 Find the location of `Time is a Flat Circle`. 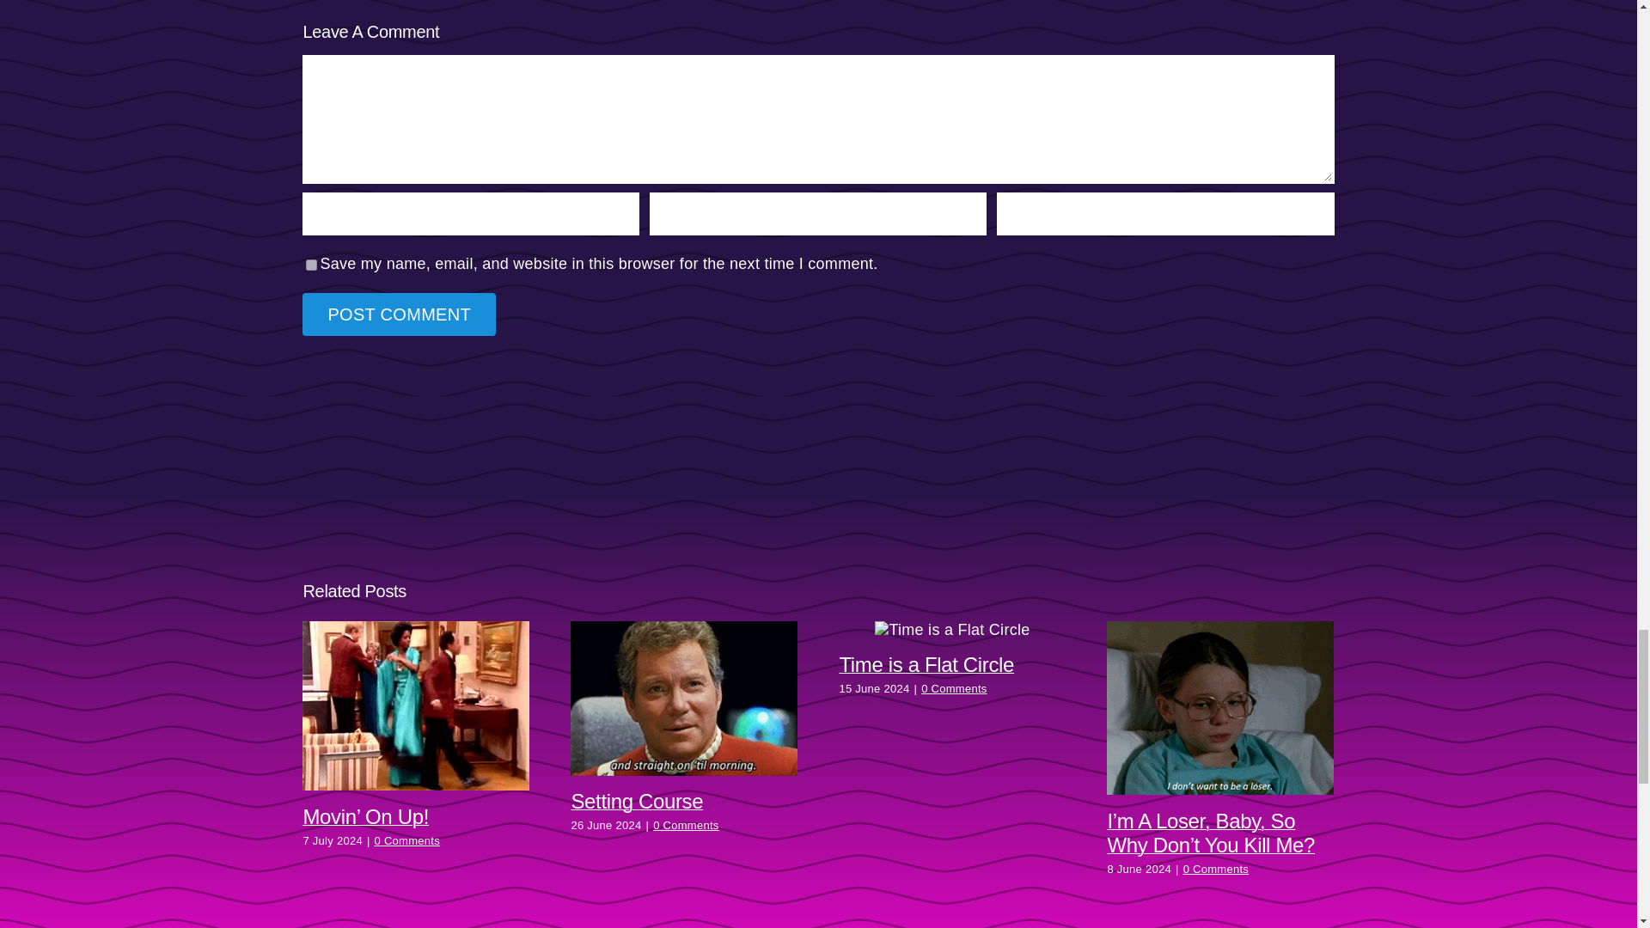

Time is a Flat Circle is located at coordinates (926, 665).